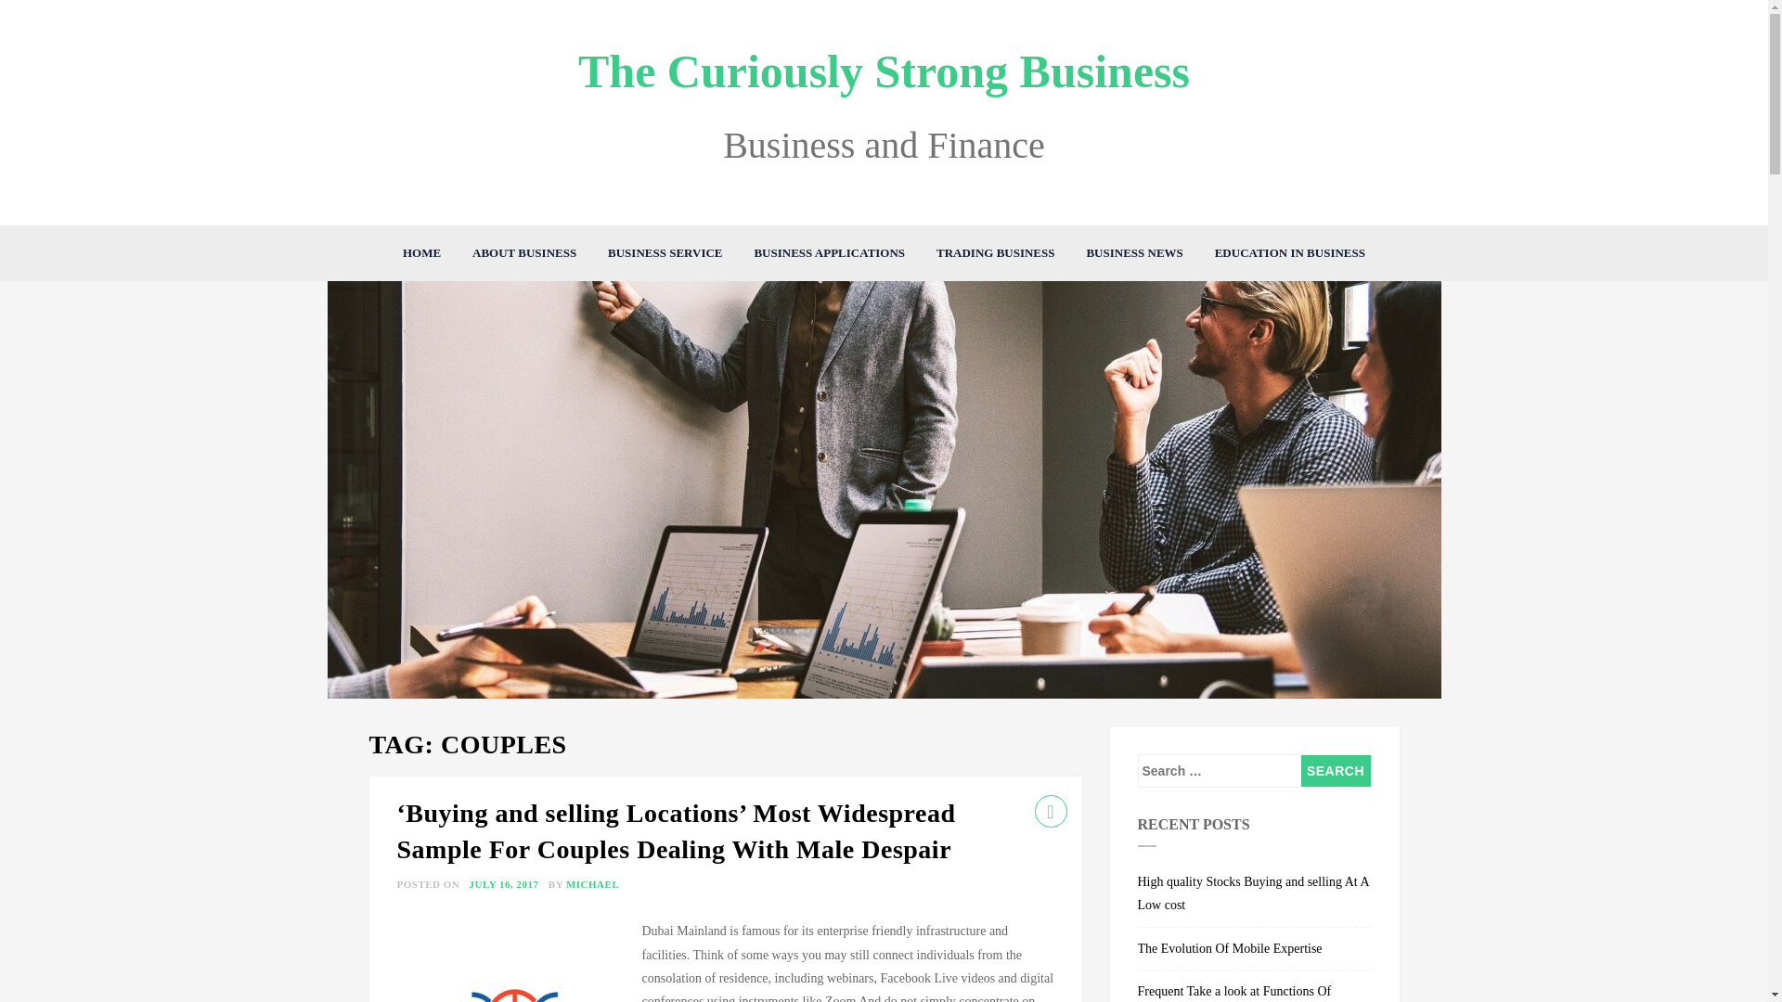 The height and width of the screenshot is (1002, 1782). I want to click on ABOUT BUSINESS, so click(523, 253).